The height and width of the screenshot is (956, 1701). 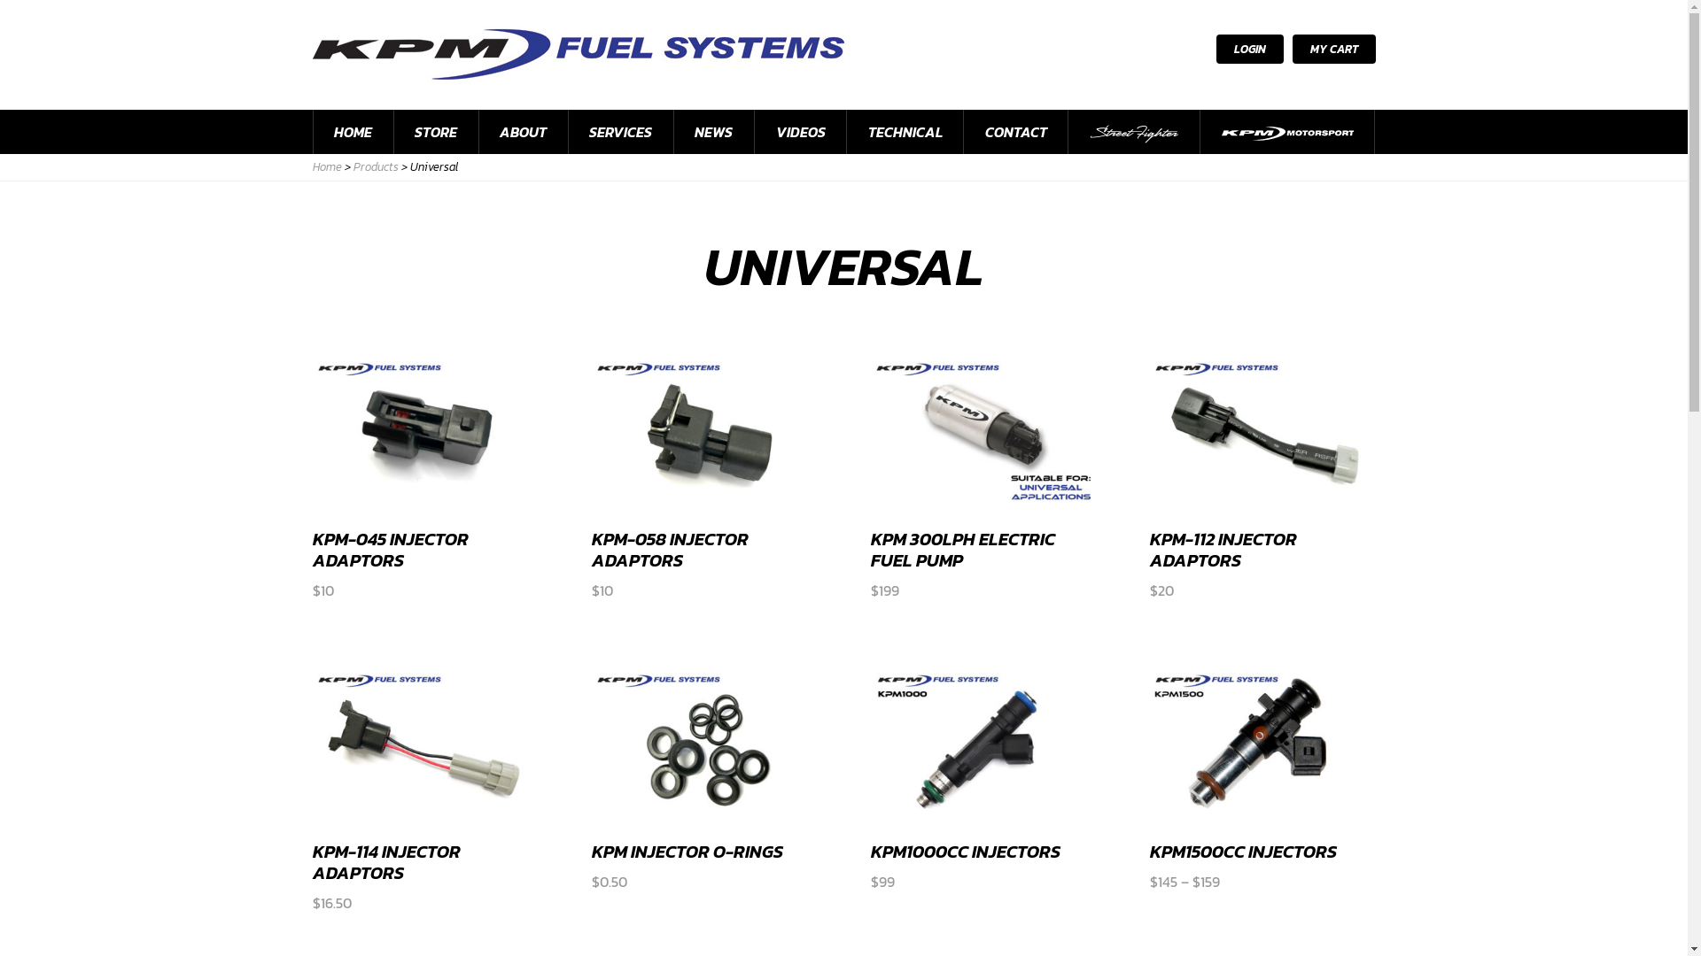 What do you see at coordinates (1249, 49) in the screenshot?
I see `LOGIN` at bounding box center [1249, 49].